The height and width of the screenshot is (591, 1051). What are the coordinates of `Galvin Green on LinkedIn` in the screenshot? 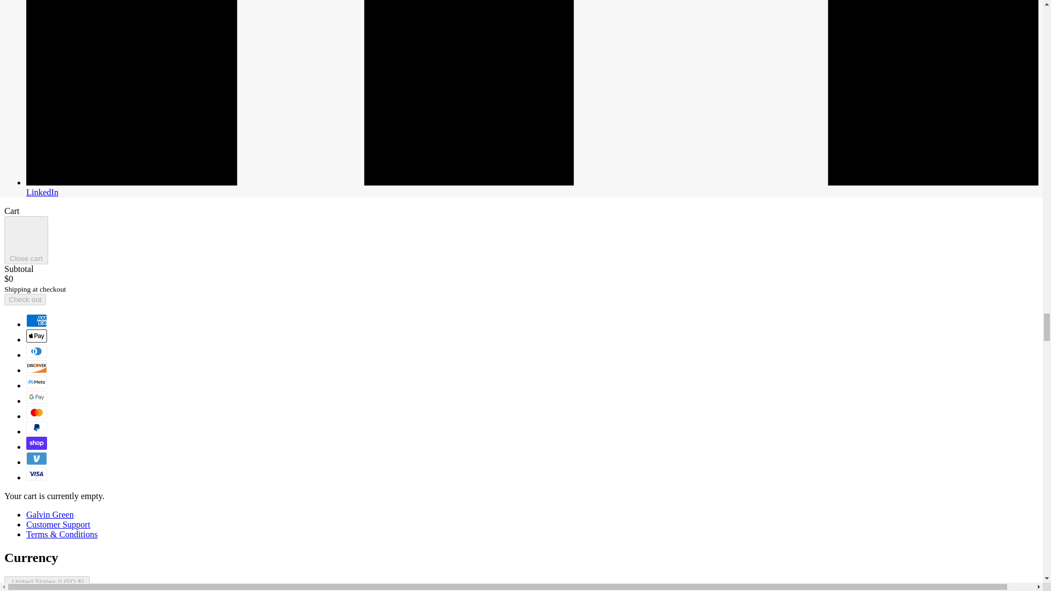 It's located at (532, 187).